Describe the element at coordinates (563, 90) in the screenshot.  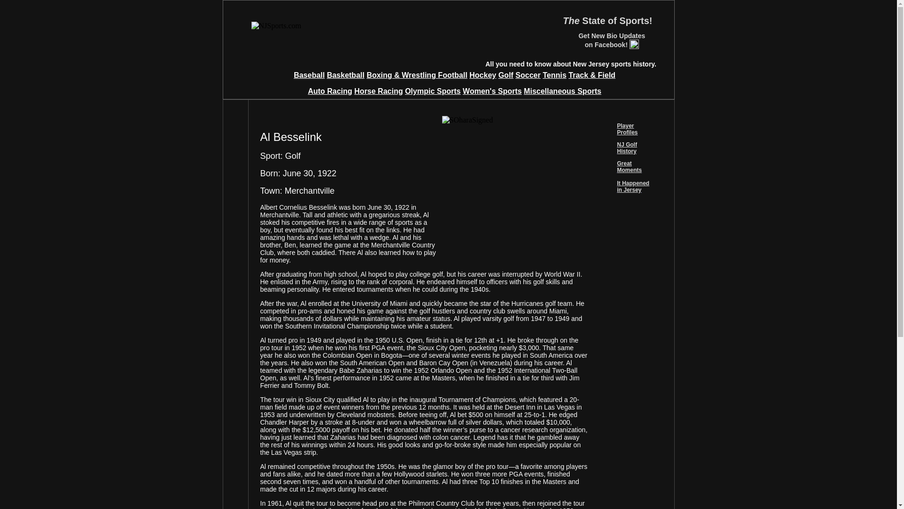
I see `Miscellaneous Sports` at that location.